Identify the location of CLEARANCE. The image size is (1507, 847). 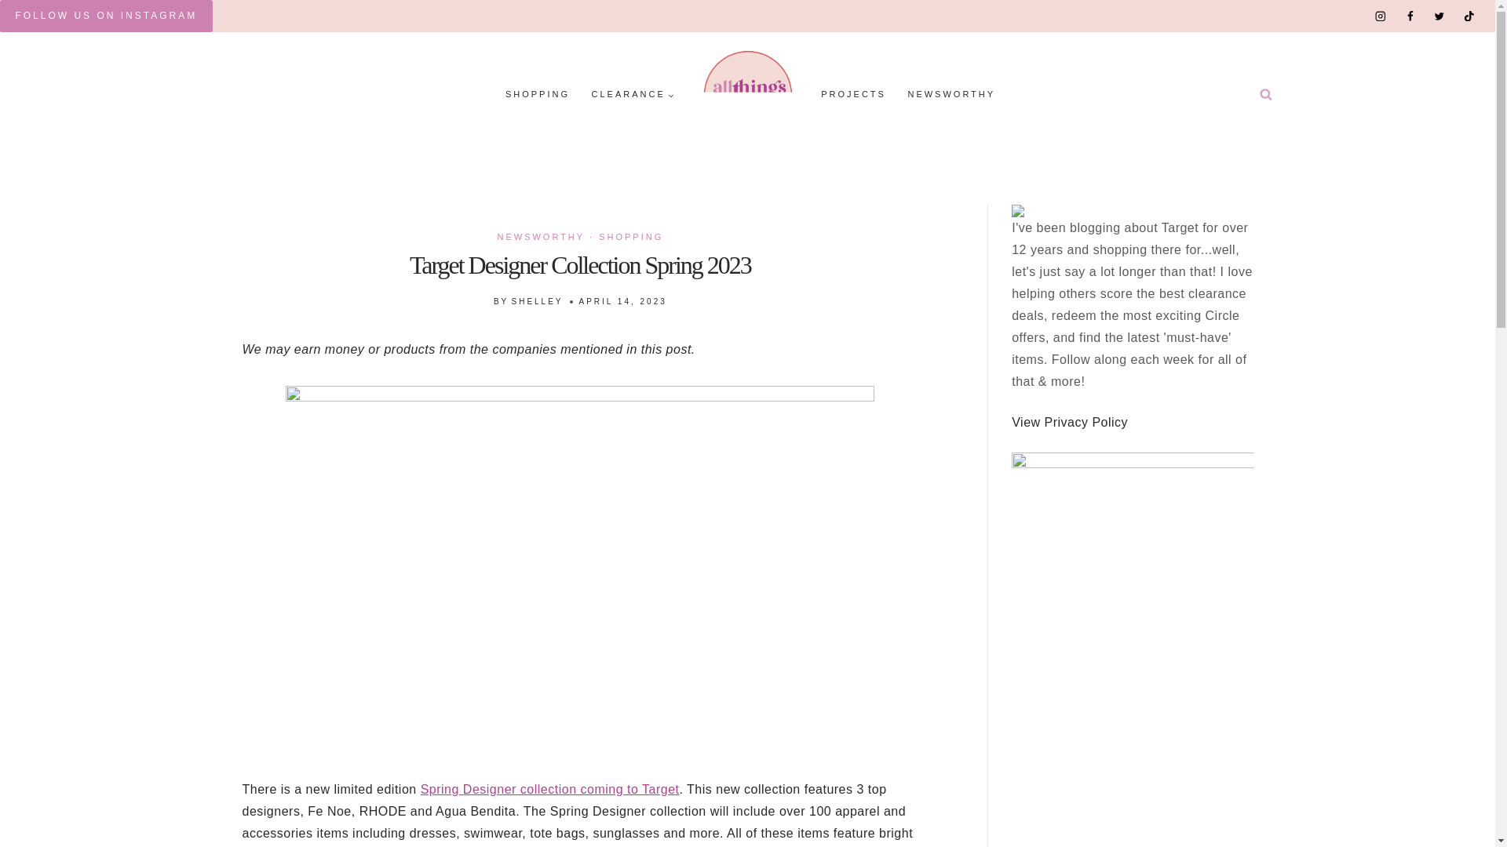
(633, 95).